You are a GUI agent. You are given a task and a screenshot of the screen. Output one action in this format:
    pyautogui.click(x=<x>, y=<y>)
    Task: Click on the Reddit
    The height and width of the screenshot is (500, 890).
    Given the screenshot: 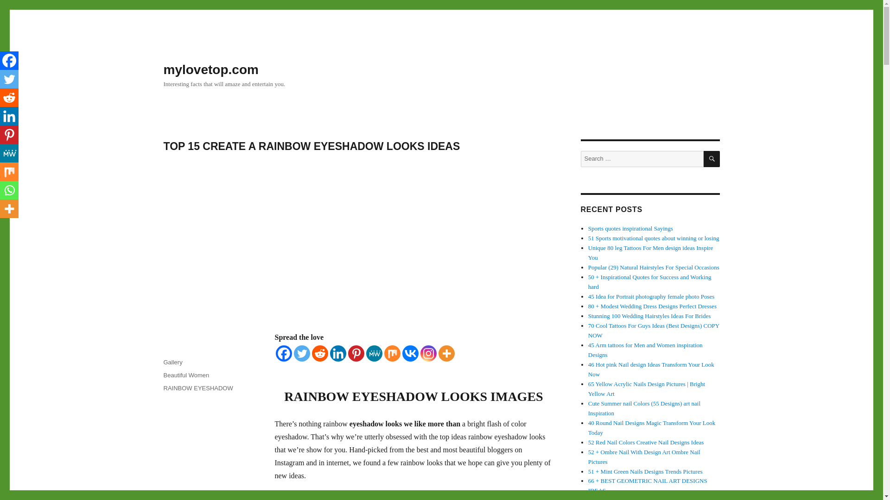 What is the action you would take?
    pyautogui.click(x=319, y=353)
    